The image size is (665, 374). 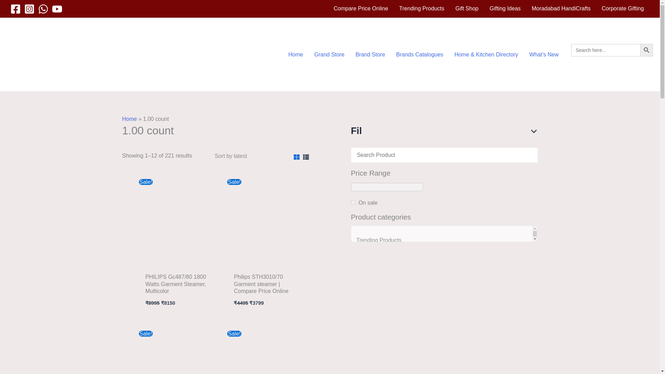 I want to click on Home, so click(x=296, y=54).